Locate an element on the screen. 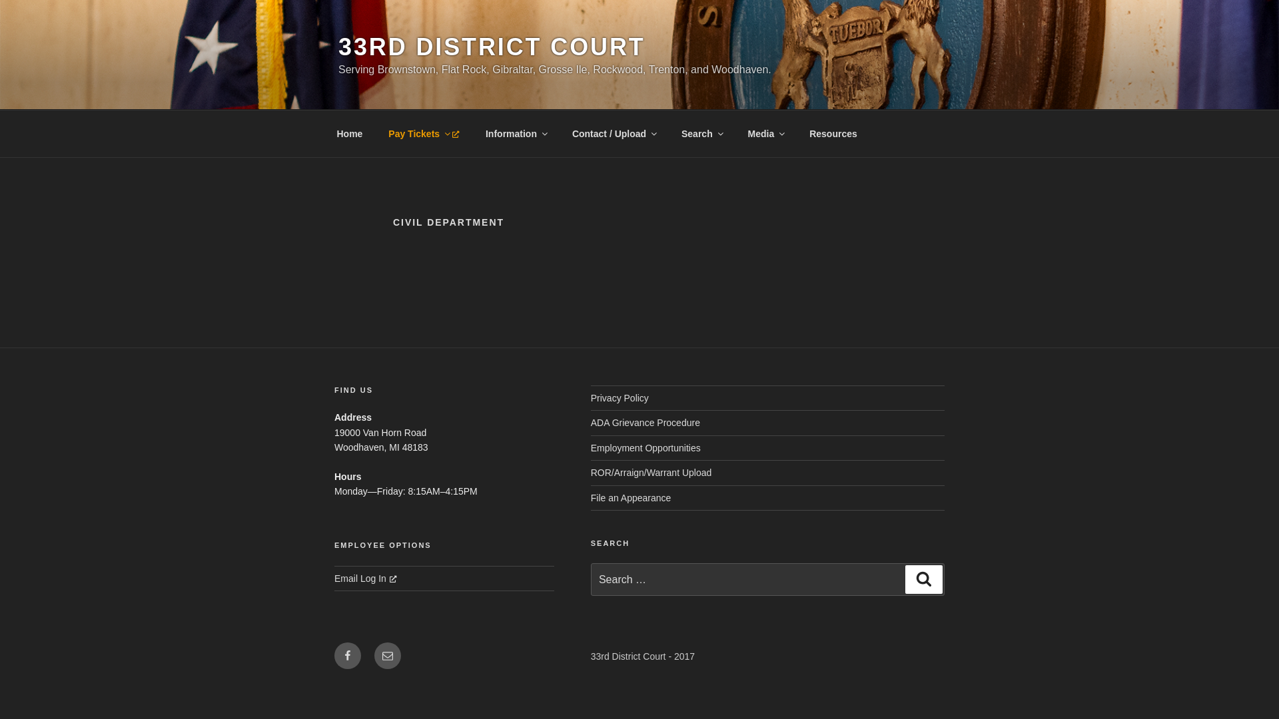 This screenshot has height=719, width=1279. Employment Opportunities is located at coordinates (646, 448).